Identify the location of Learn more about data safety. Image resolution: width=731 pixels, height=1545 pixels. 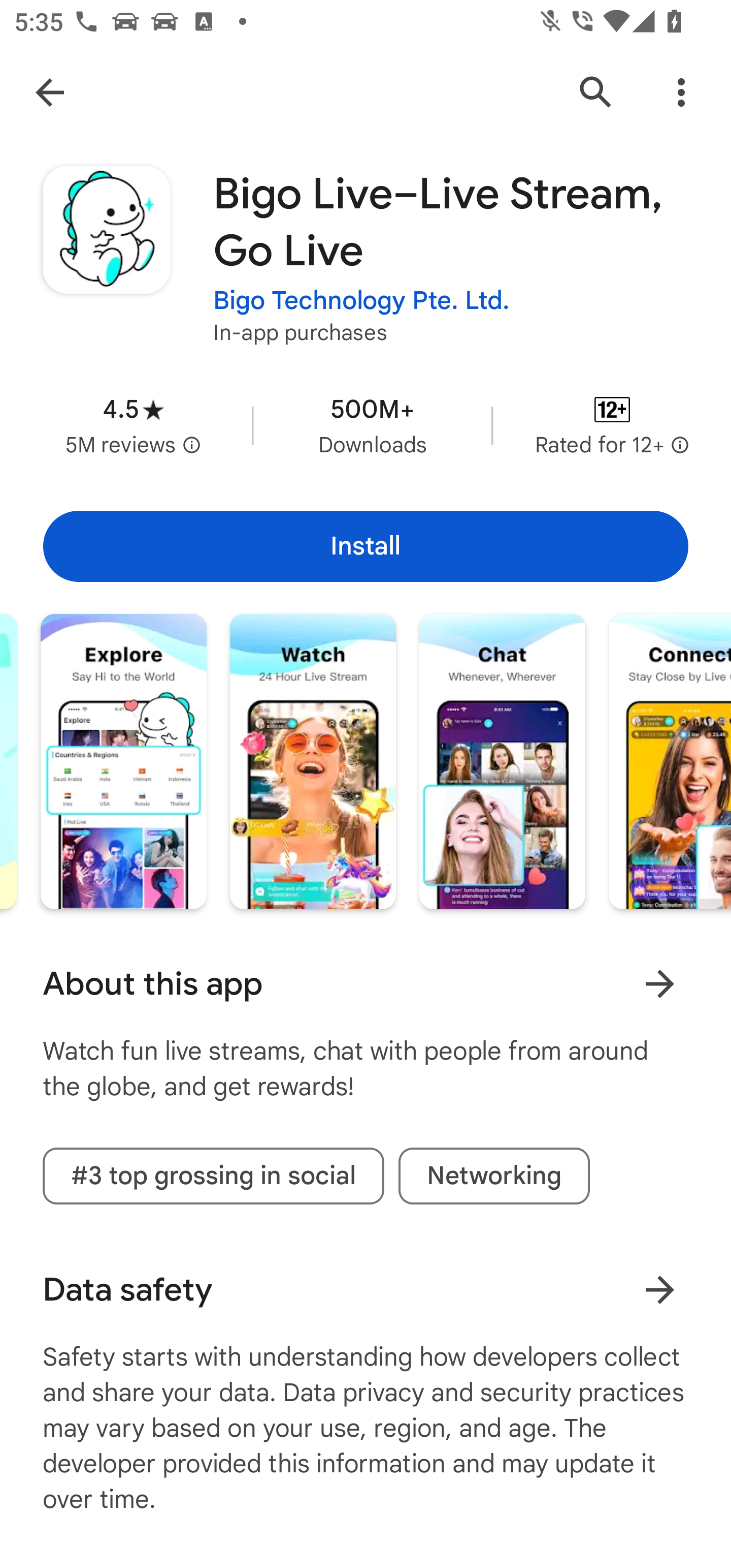
(659, 1289).